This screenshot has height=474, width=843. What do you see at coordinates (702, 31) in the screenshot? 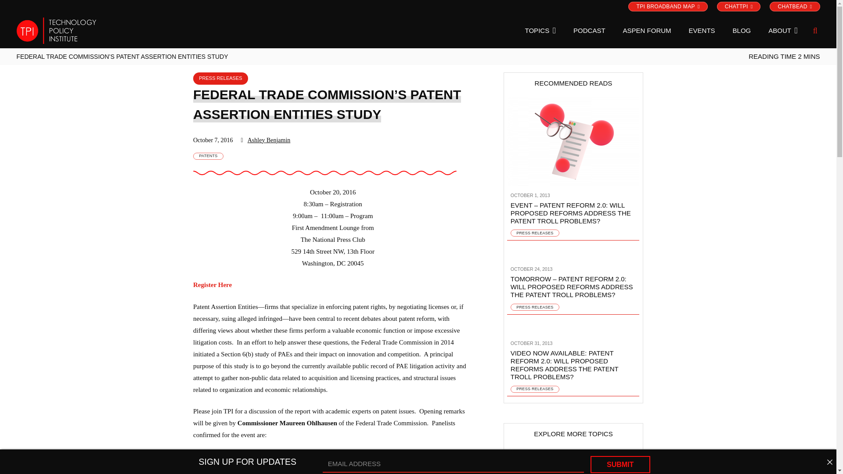
I see `EVENTS` at bounding box center [702, 31].